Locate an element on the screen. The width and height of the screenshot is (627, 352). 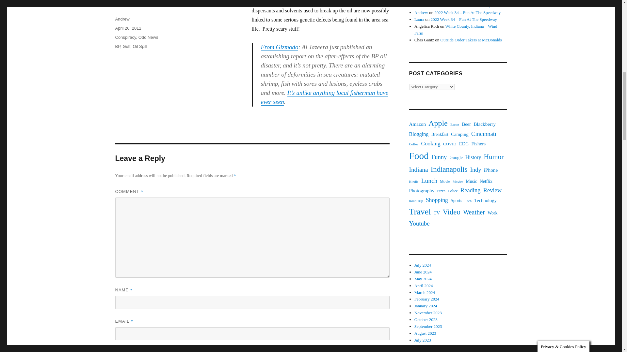
Odd News is located at coordinates (148, 37).